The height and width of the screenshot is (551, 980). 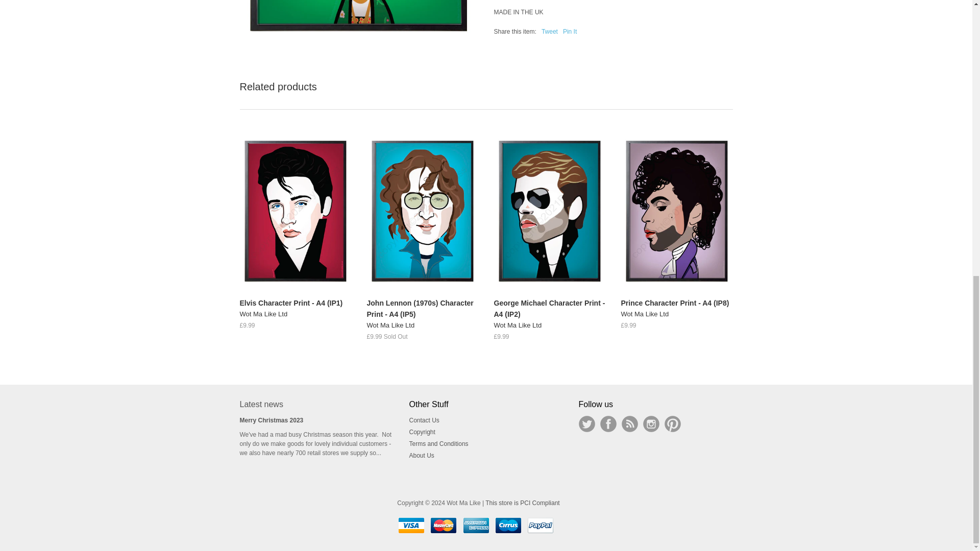 What do you see at coordinates (608, 423) in the screenshot?
I see `Wot Ma Like  on Facebook` at bounding box center [608, 423].